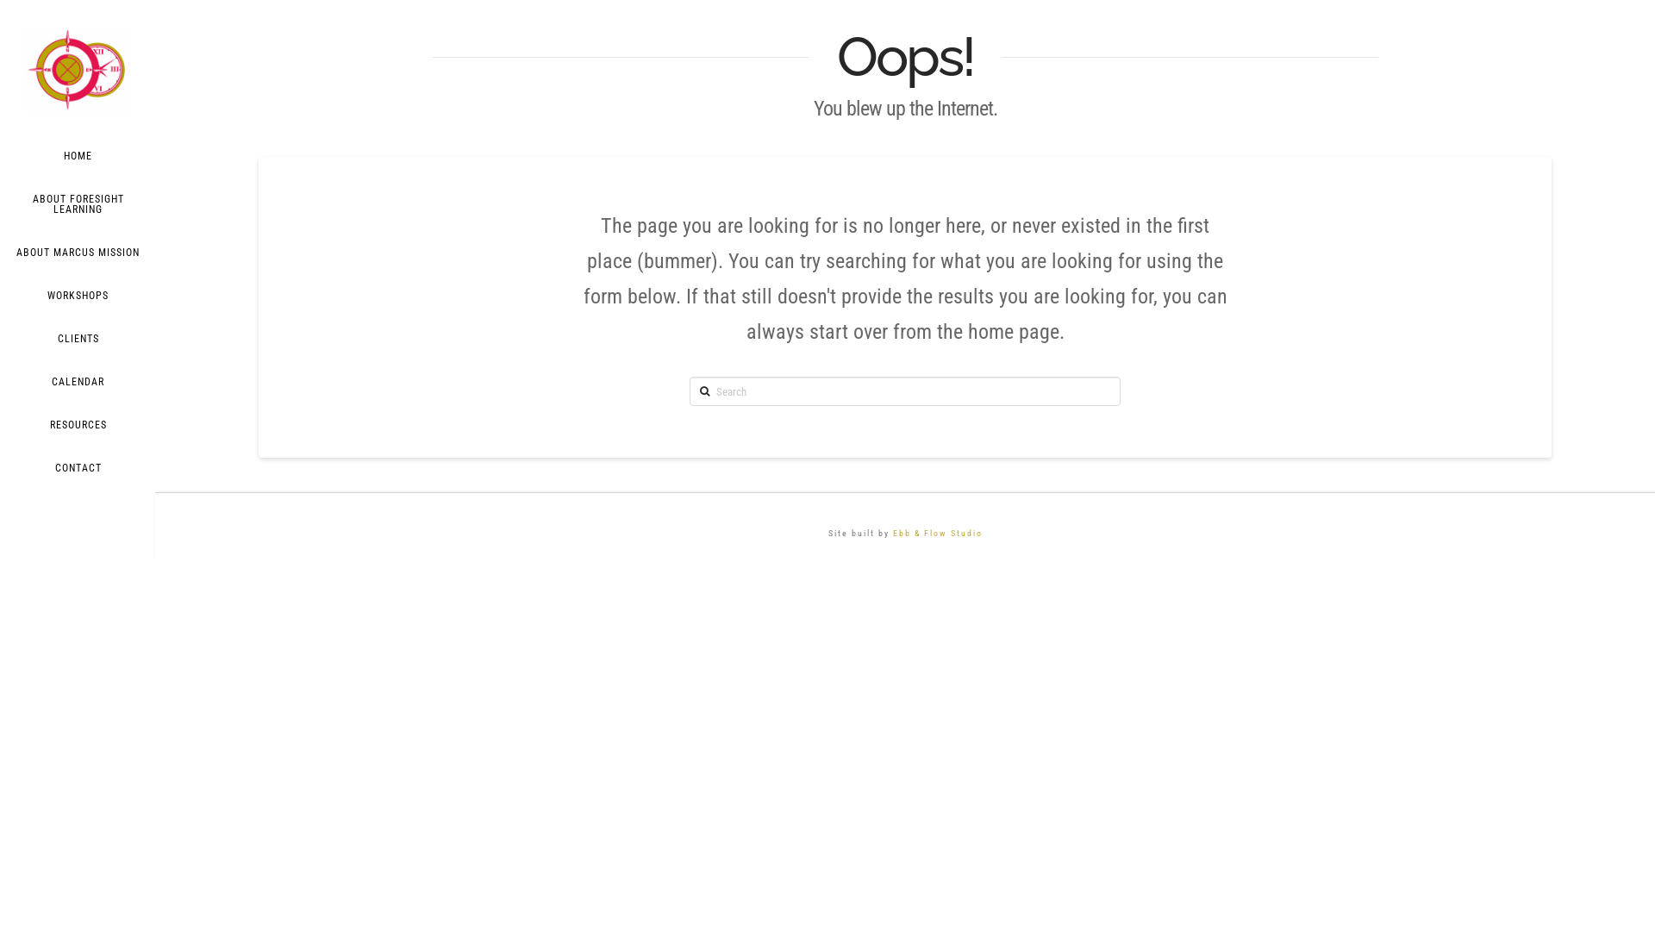 This screenshot has width=1655, height=931. I want to click on HOME, so click(78, 155).